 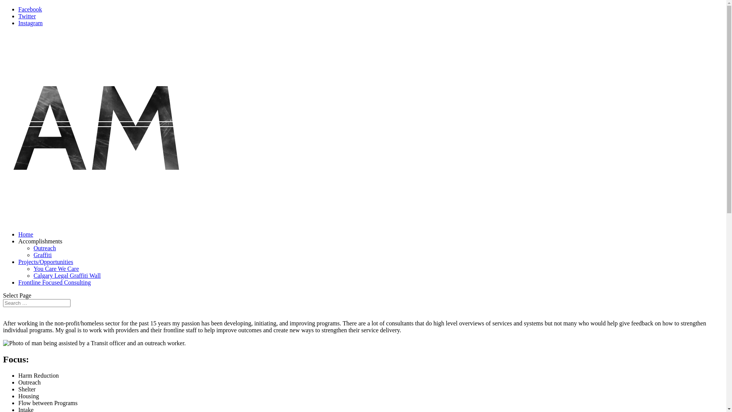 I want to click on Twitter, so click(x=27, y=16).